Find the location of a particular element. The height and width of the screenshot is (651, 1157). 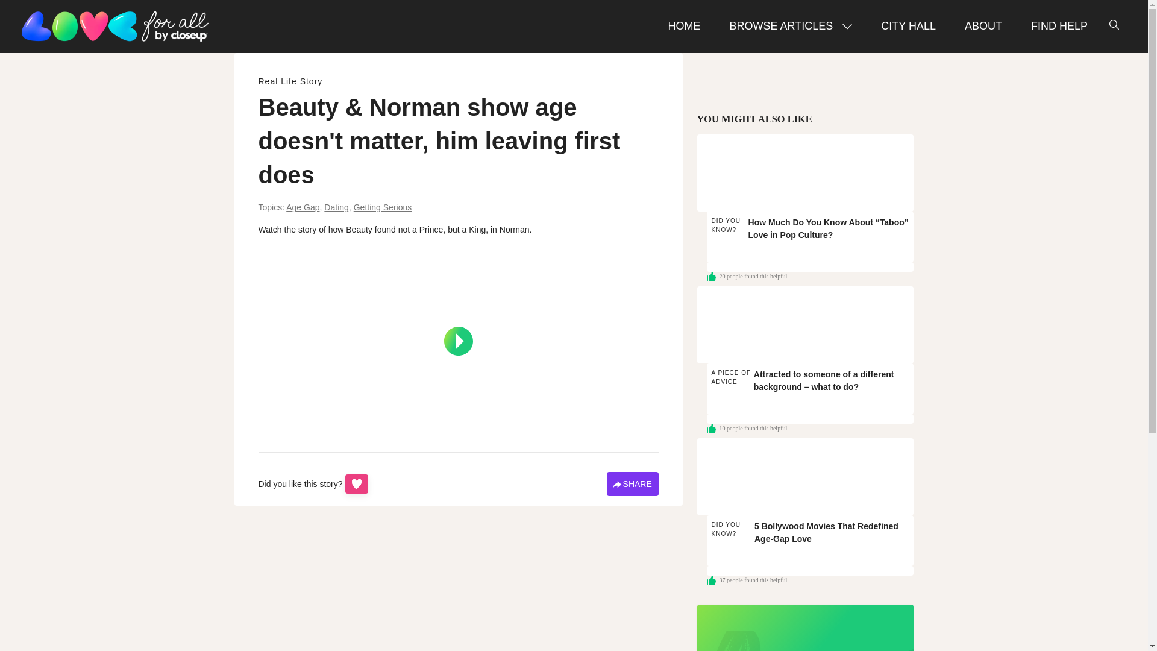

CITY HALL is located at coordinates (908, 26).